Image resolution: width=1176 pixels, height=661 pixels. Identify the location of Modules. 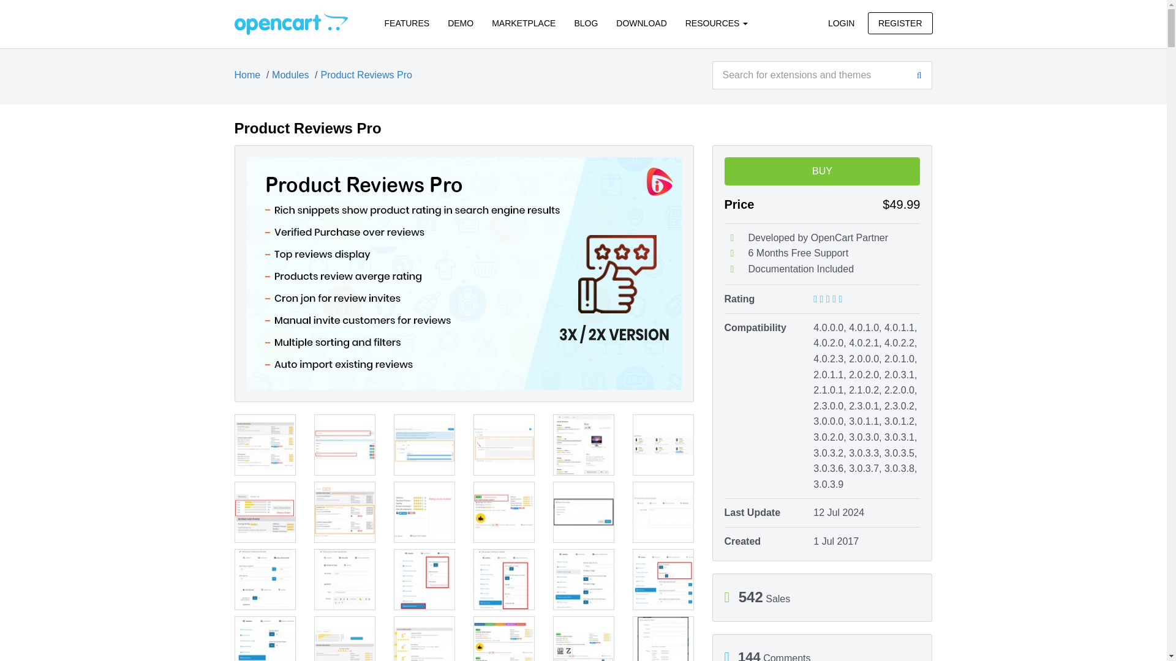
(290, 75).